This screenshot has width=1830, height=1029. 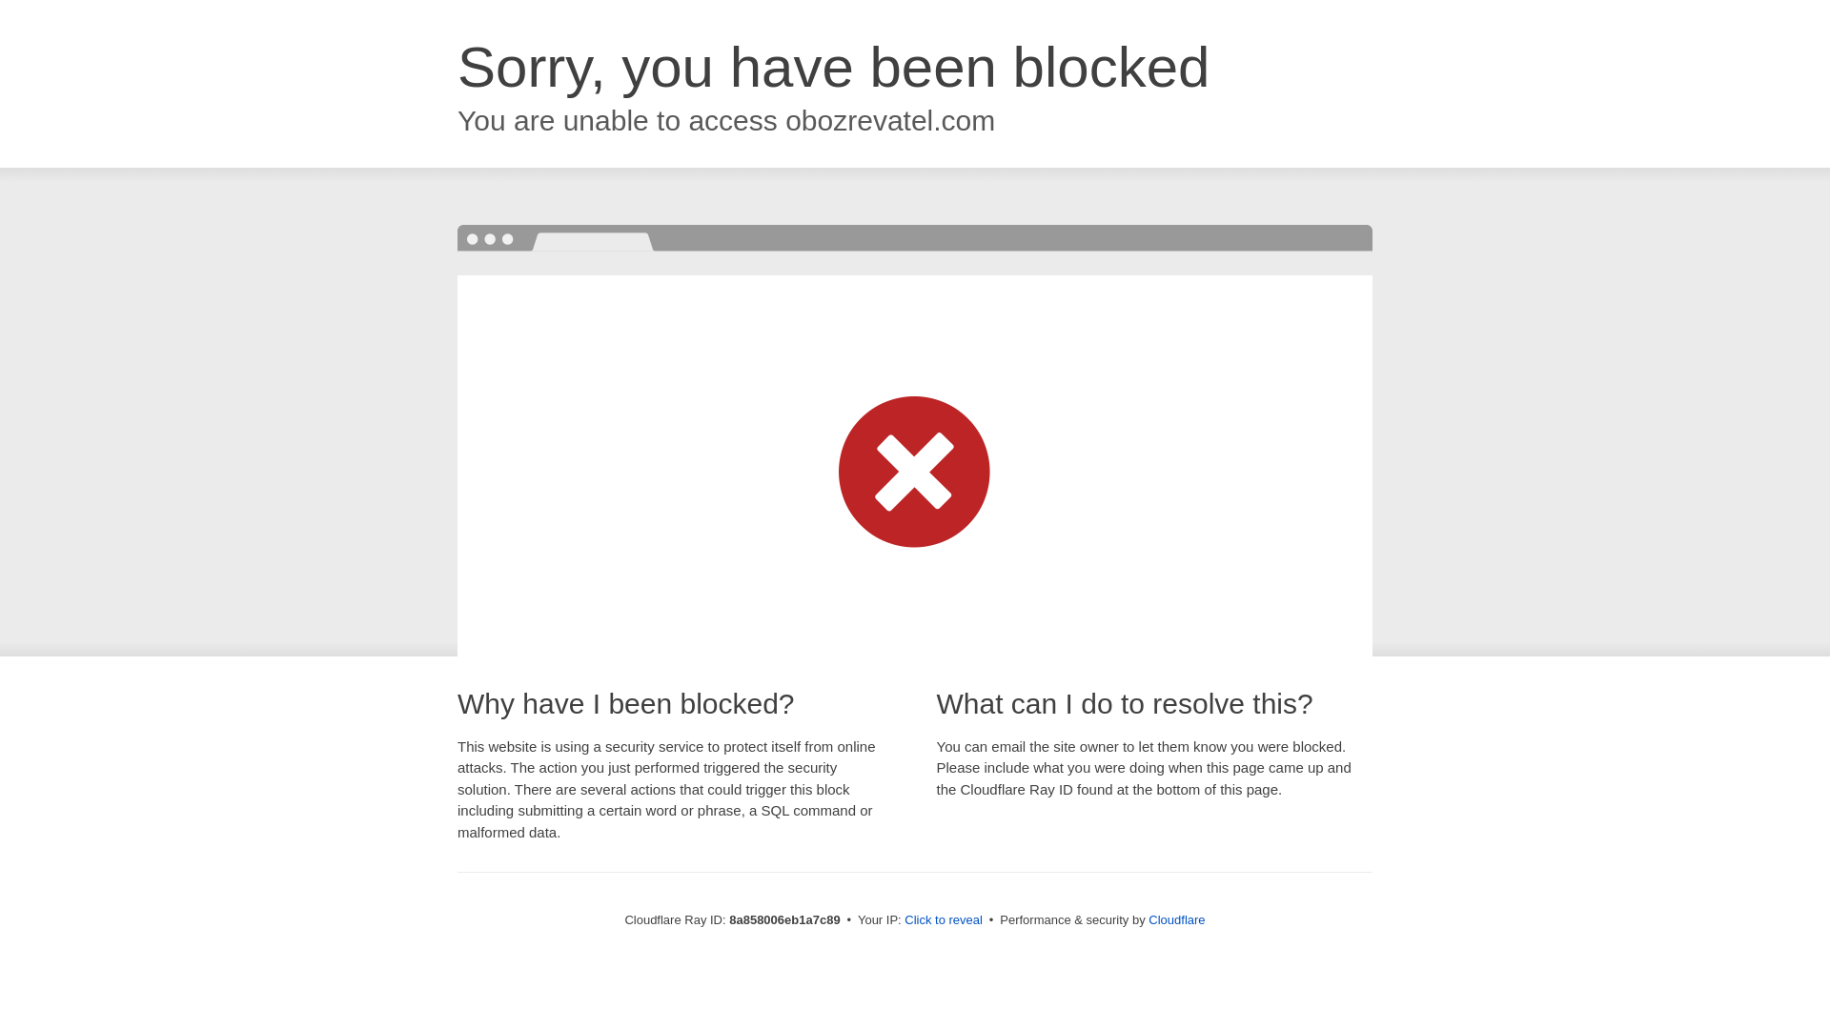 I want to click on Cloudflare, so click(x=1176, y=919).